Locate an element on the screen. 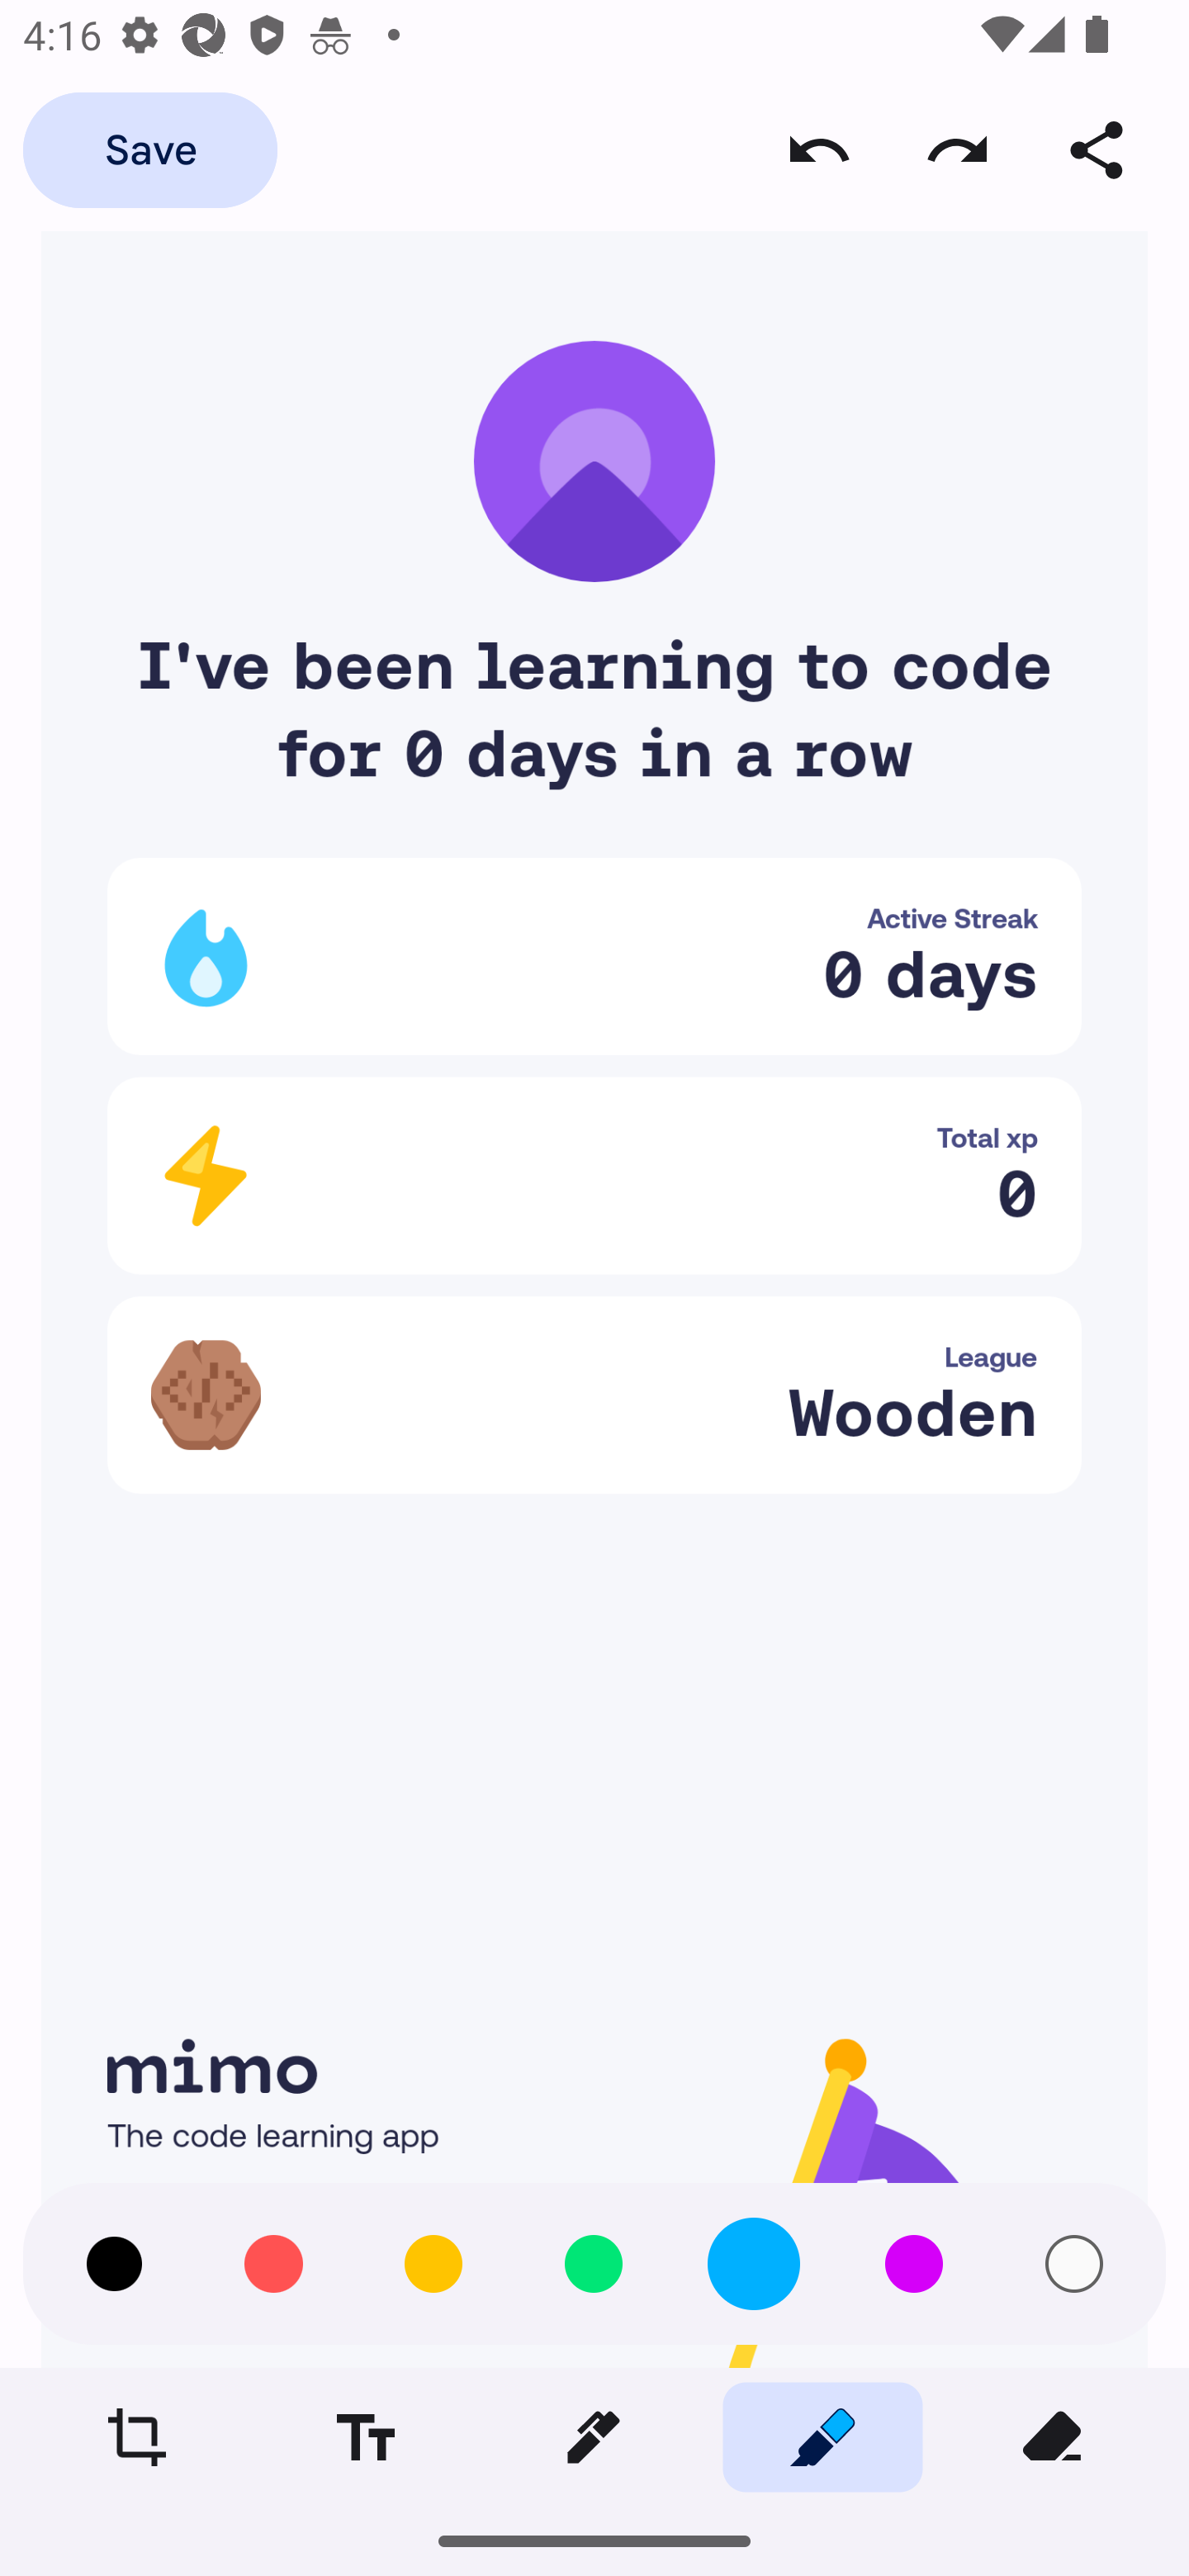 The image size is (1189, 2576). Green is located at coordinates (594, 2264).